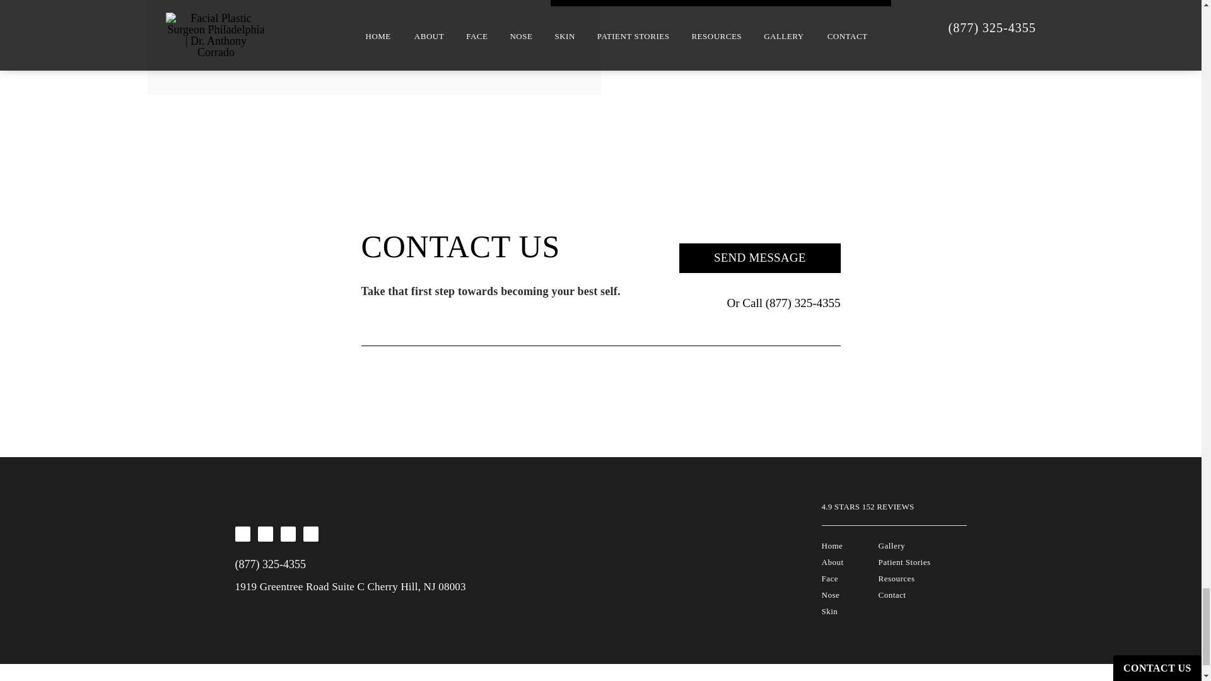 This screenshot has width=1211, height=681. I want to click on Corrado Facial Plastic Surgery on Twitter, so click(288, 533).